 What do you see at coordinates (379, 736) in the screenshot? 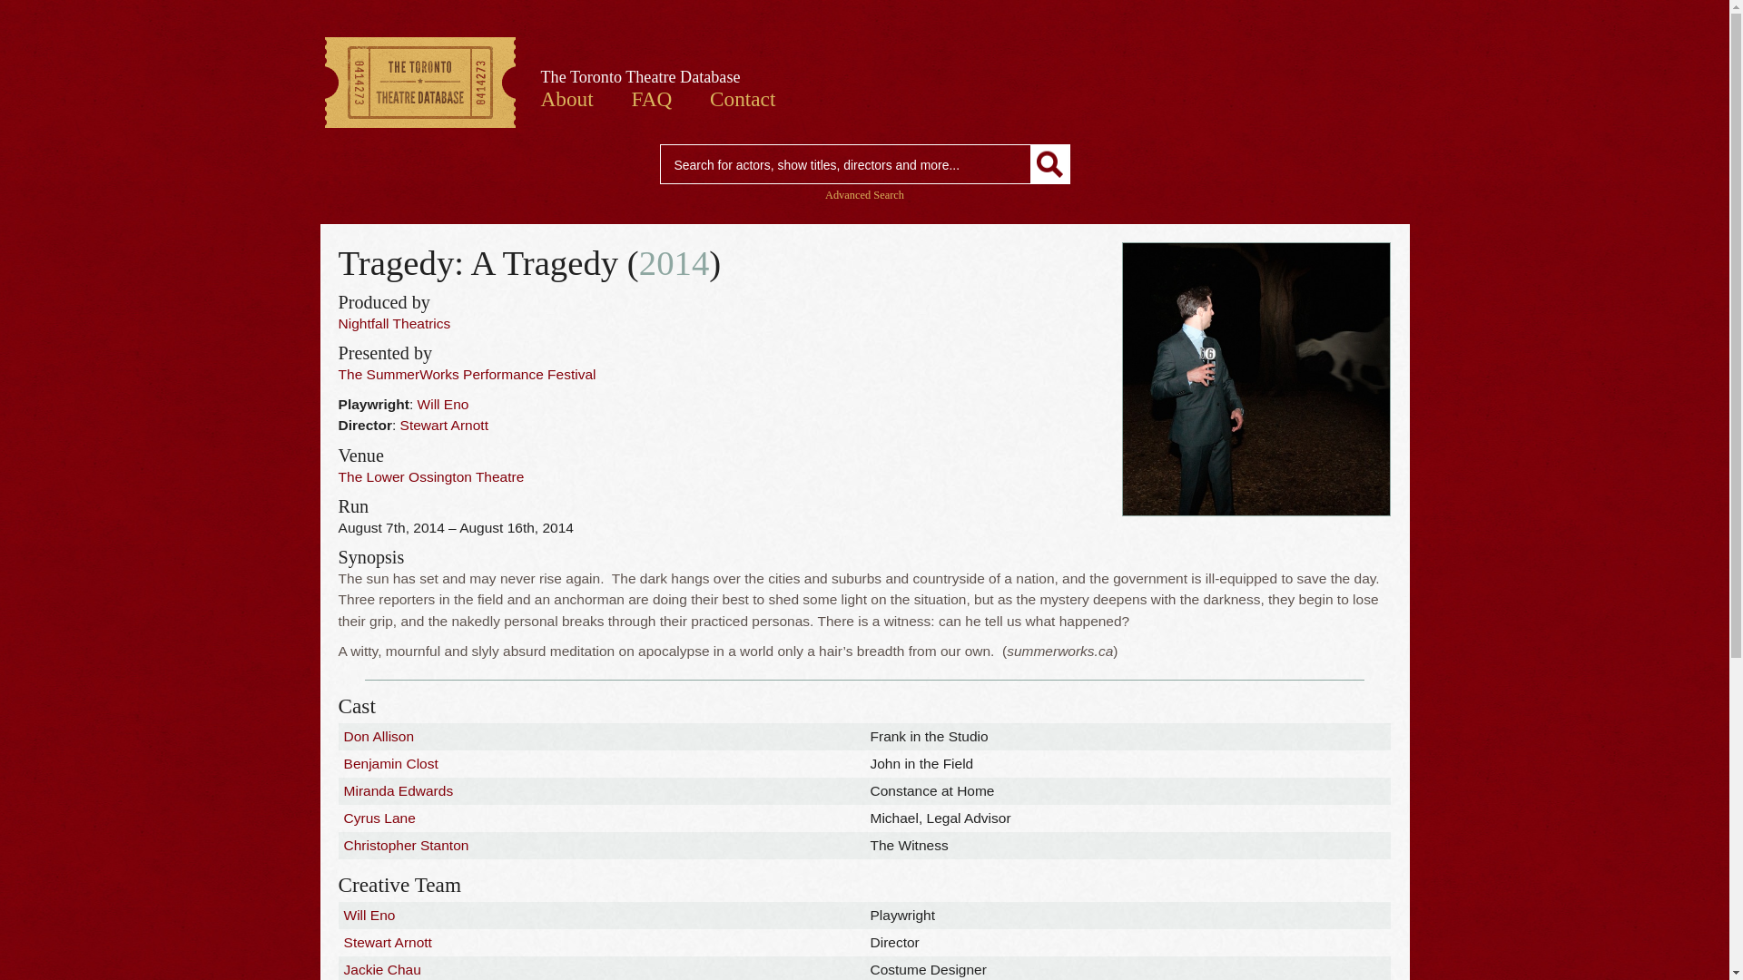
I see `Don Allison` at bounding box center [379, 736].